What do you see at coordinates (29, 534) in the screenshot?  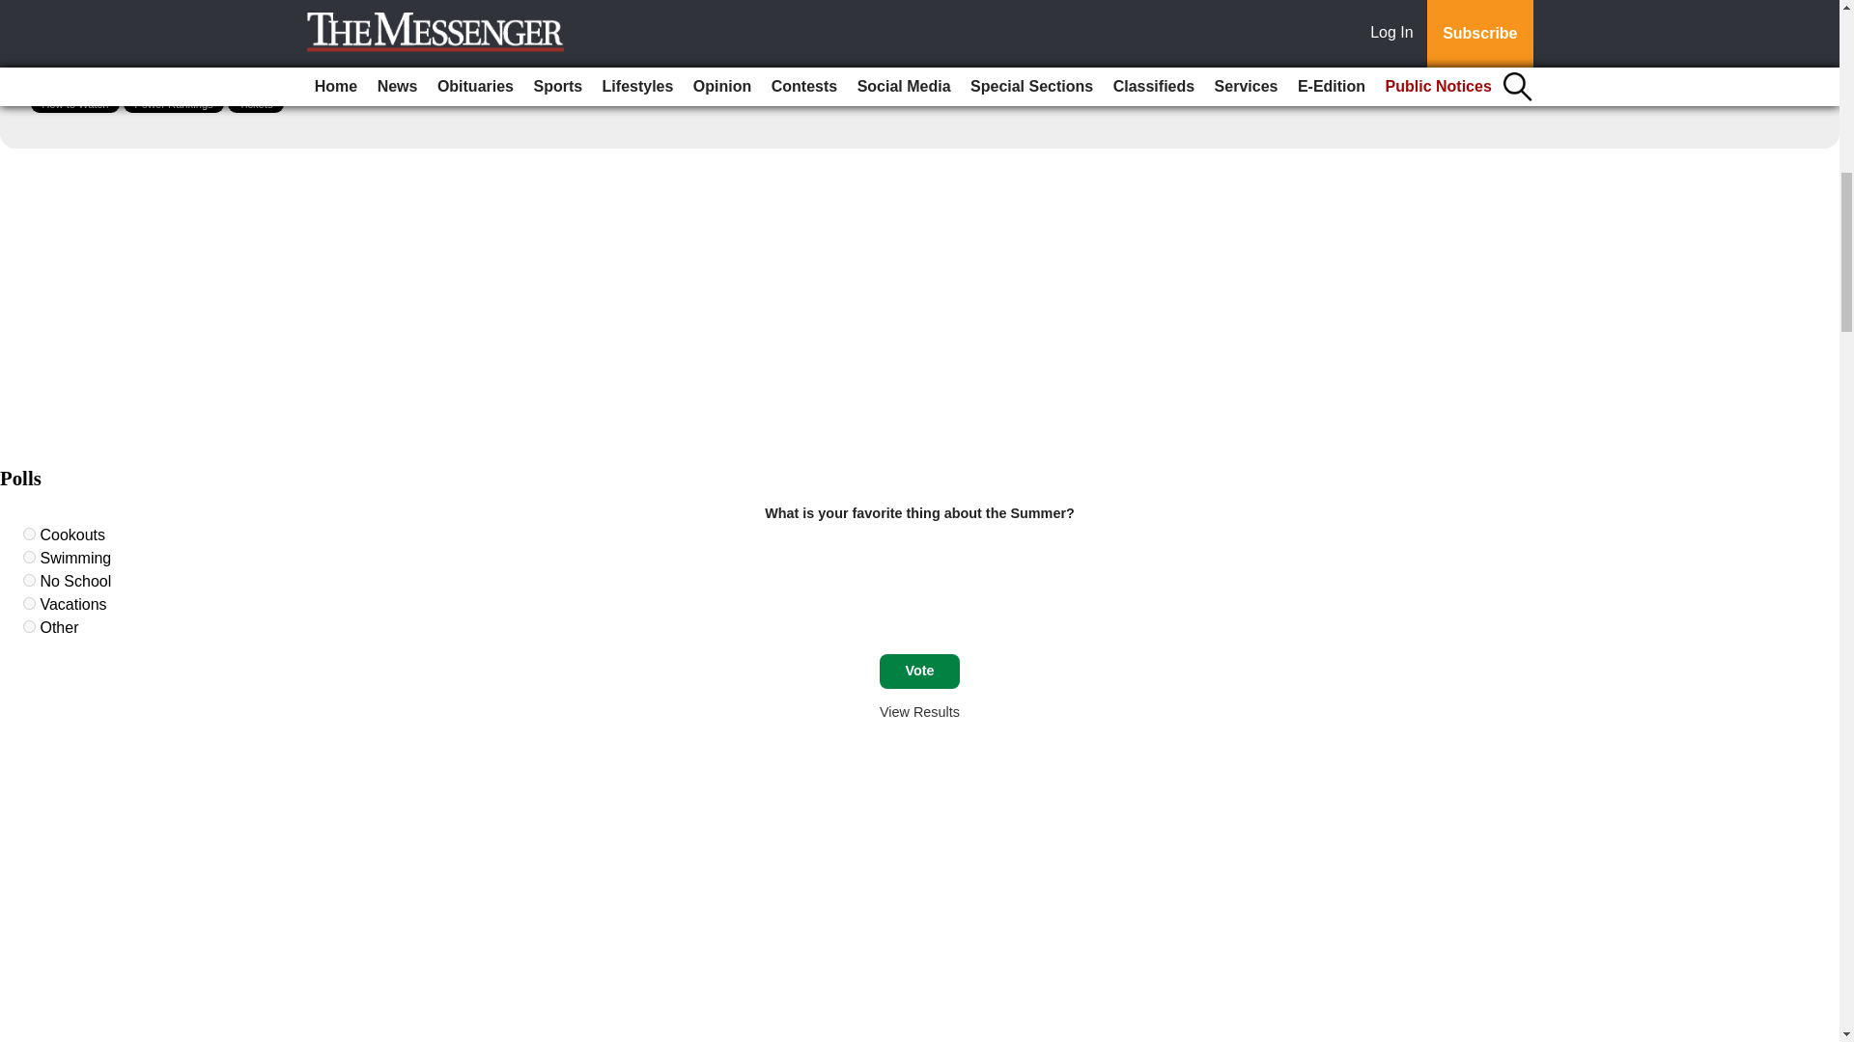 I see `7274` at bounding box center [29, 534].